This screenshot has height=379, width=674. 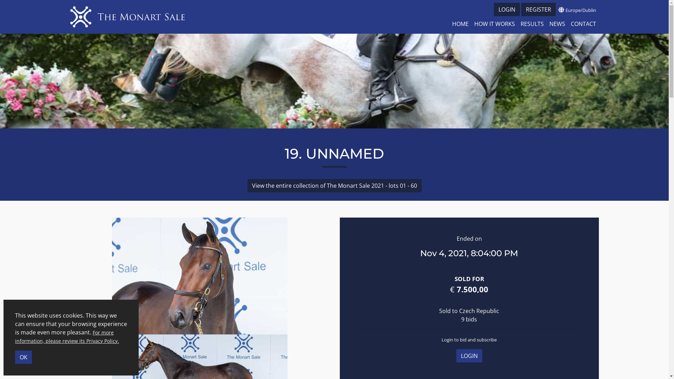 I want to click on LOGIN, so click(x=507, y=9).